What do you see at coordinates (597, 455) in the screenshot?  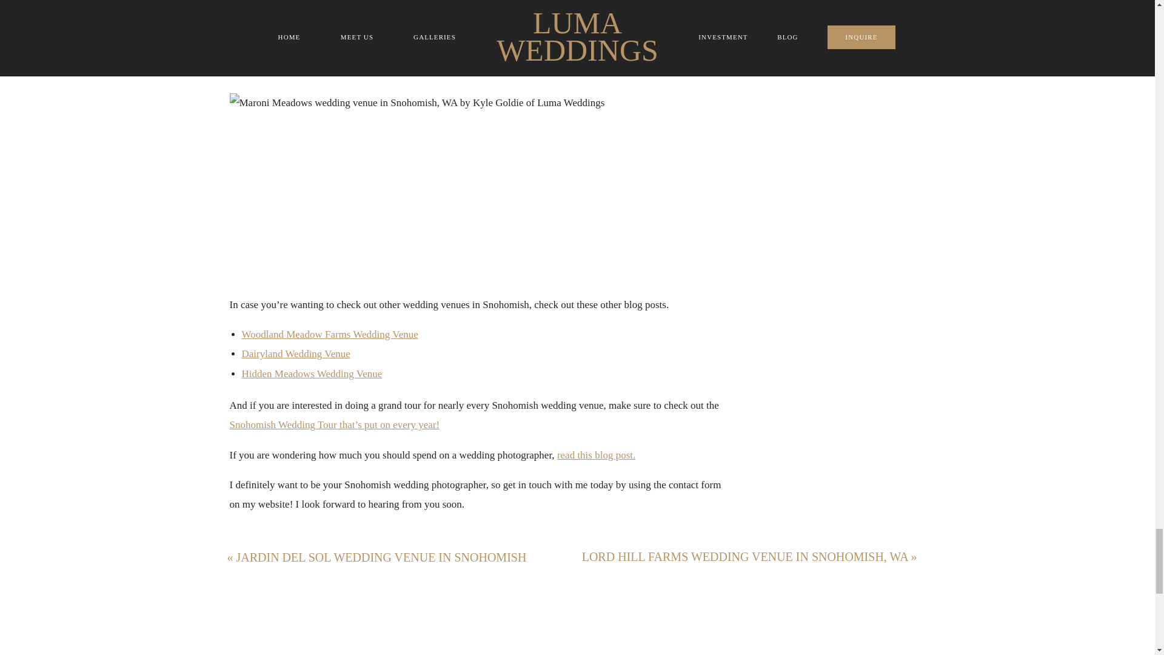 I see `read this blog post.` at bounding box center [597, 455].